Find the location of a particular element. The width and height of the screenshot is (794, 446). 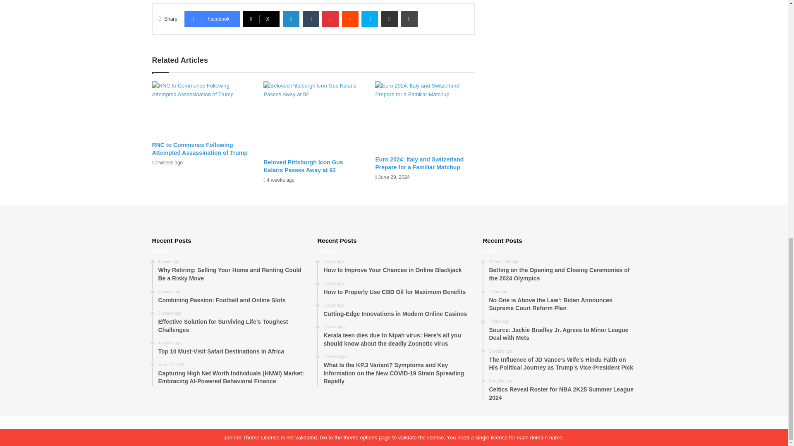

RNC to Commence Following Attempted Assassination of Trump is located at coordinates (200, 149).